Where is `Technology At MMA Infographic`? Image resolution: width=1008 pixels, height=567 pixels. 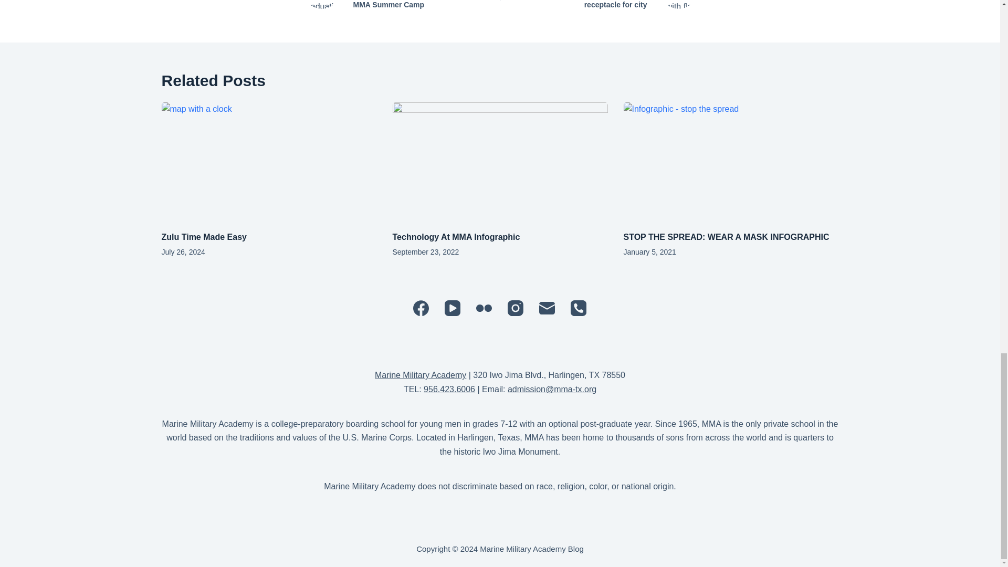 Technology At MMA Infographic is located at coordinates (456, 237).